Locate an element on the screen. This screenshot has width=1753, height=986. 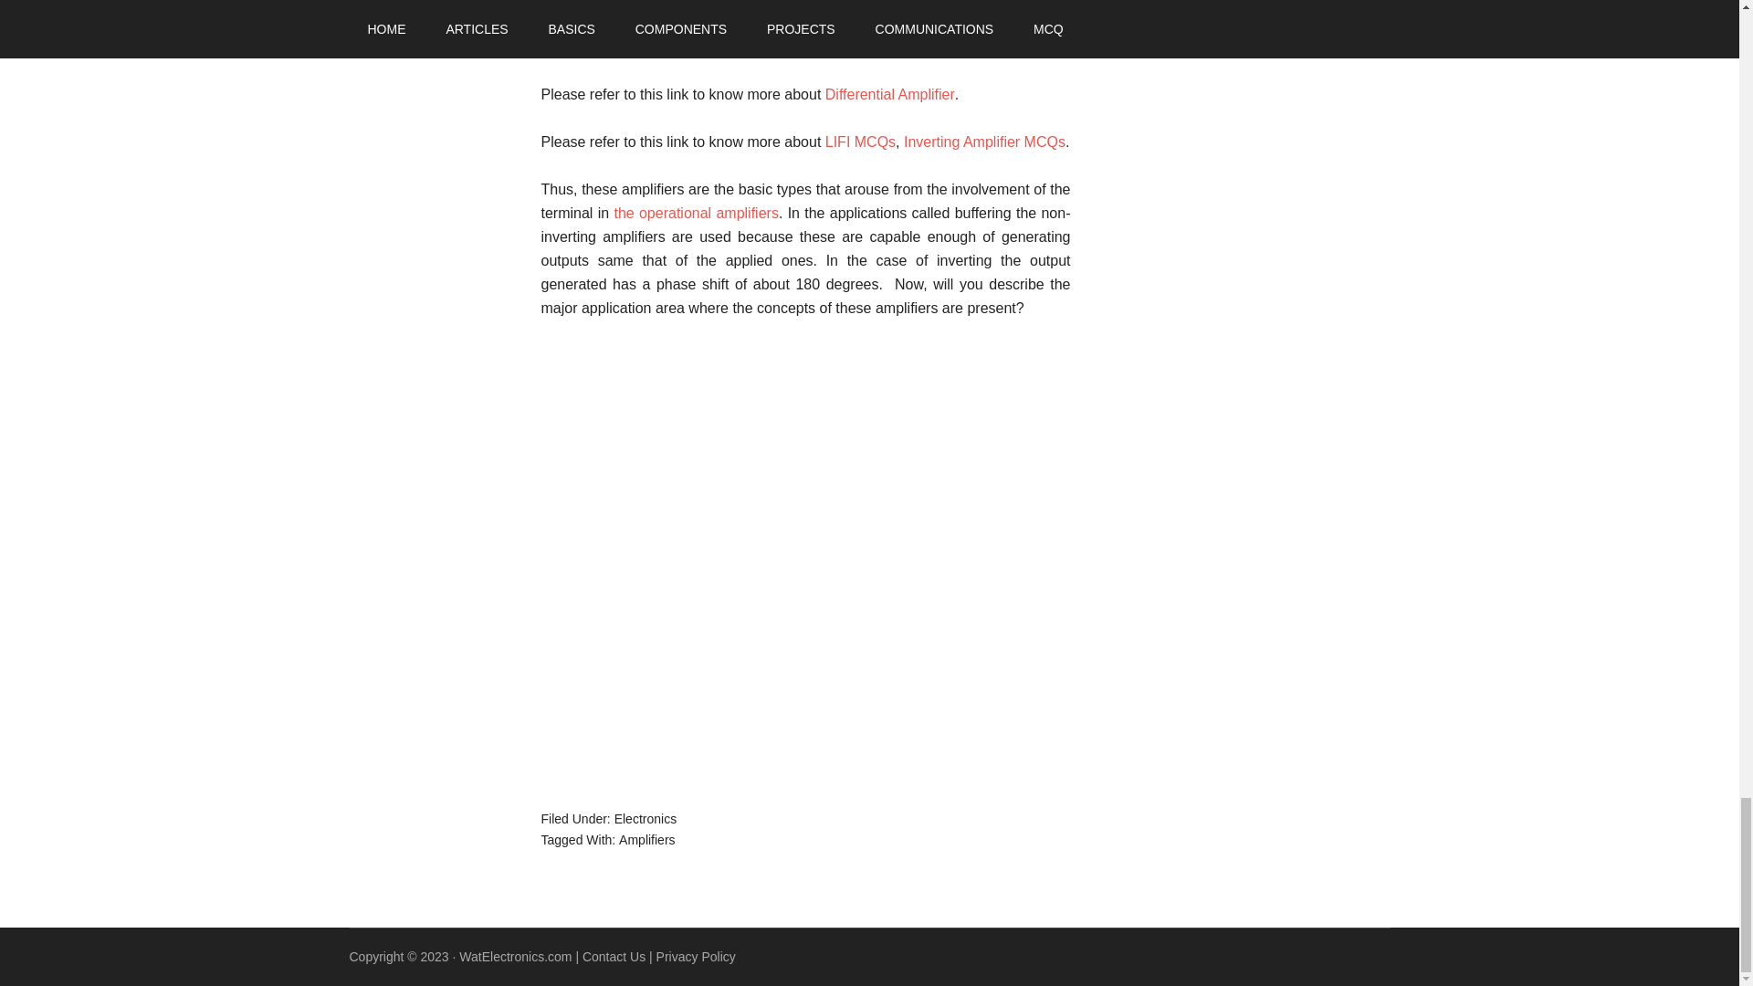
Privacy Policy is located at coordinates (696, 957).